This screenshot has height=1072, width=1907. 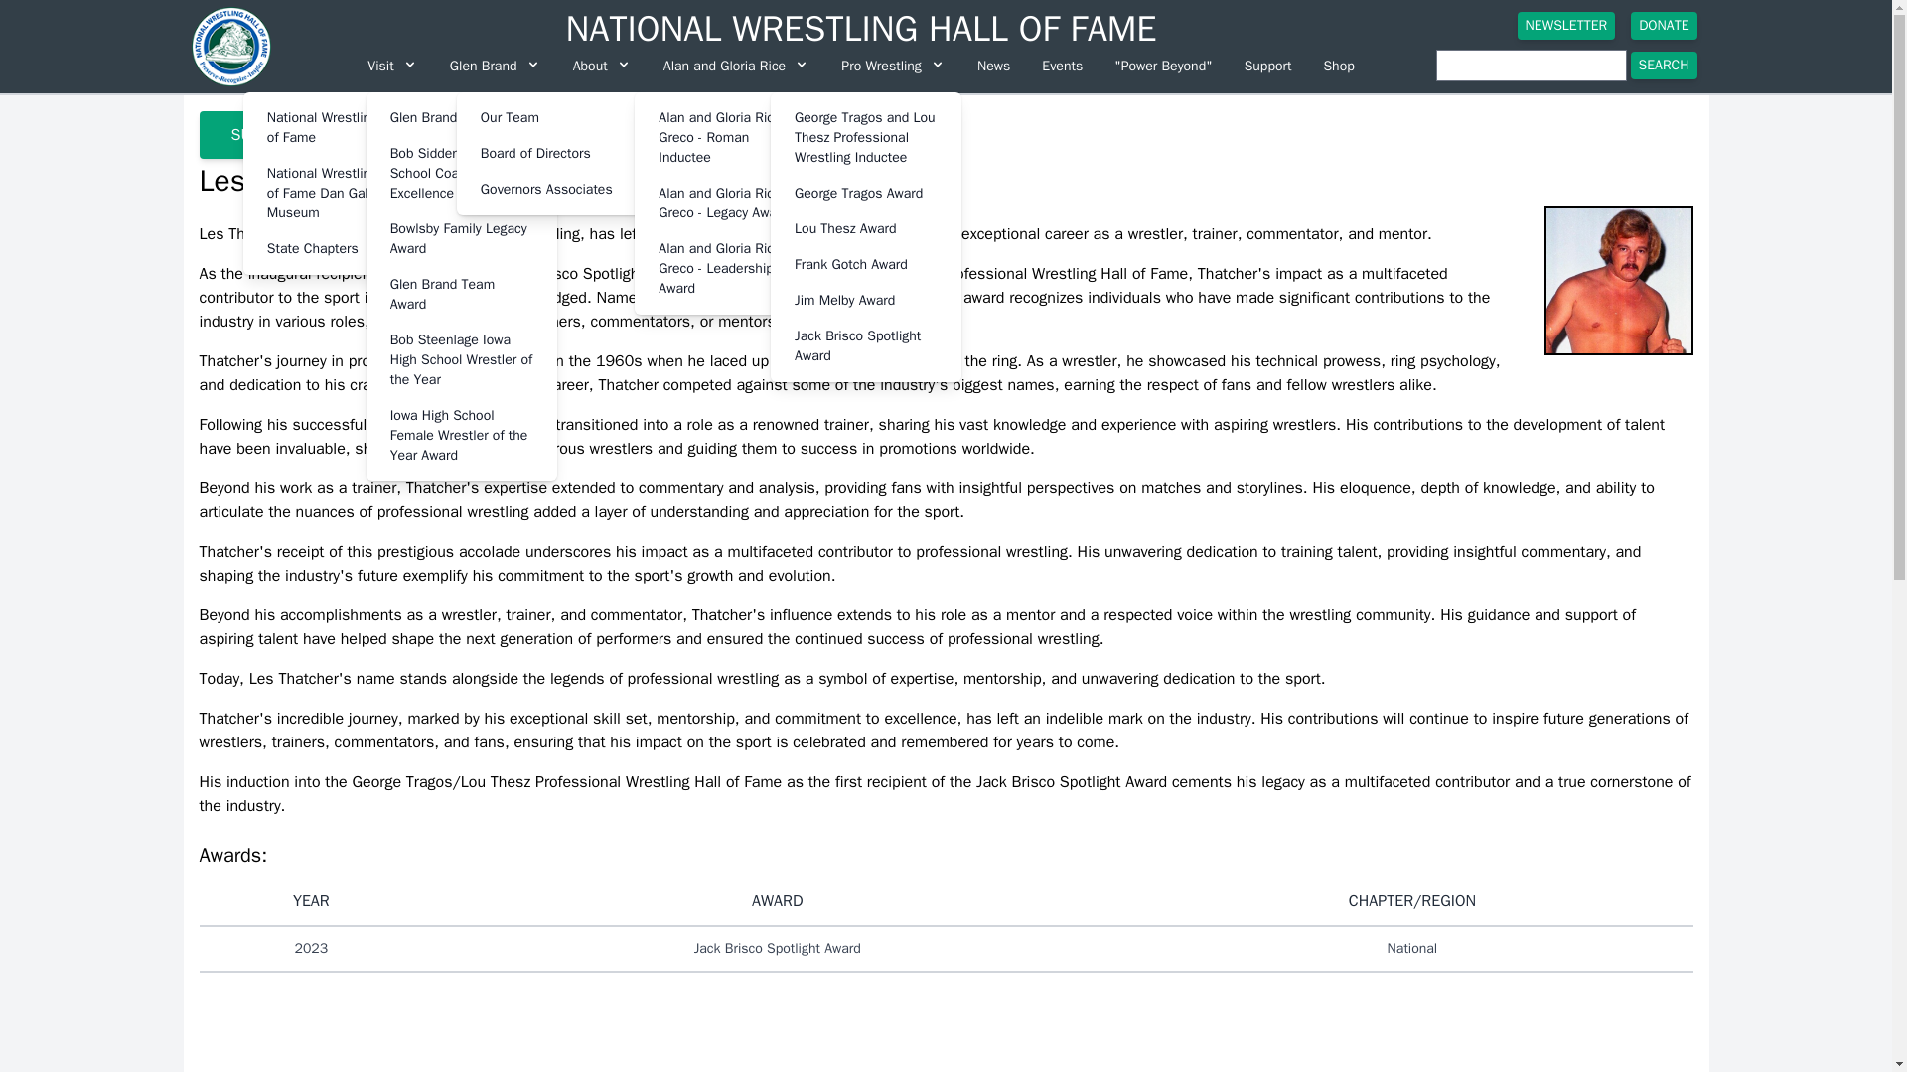 What do you see at coordinates (391, 66) in the screenshot?
I see `Visit` at bounding box center [391, 66].